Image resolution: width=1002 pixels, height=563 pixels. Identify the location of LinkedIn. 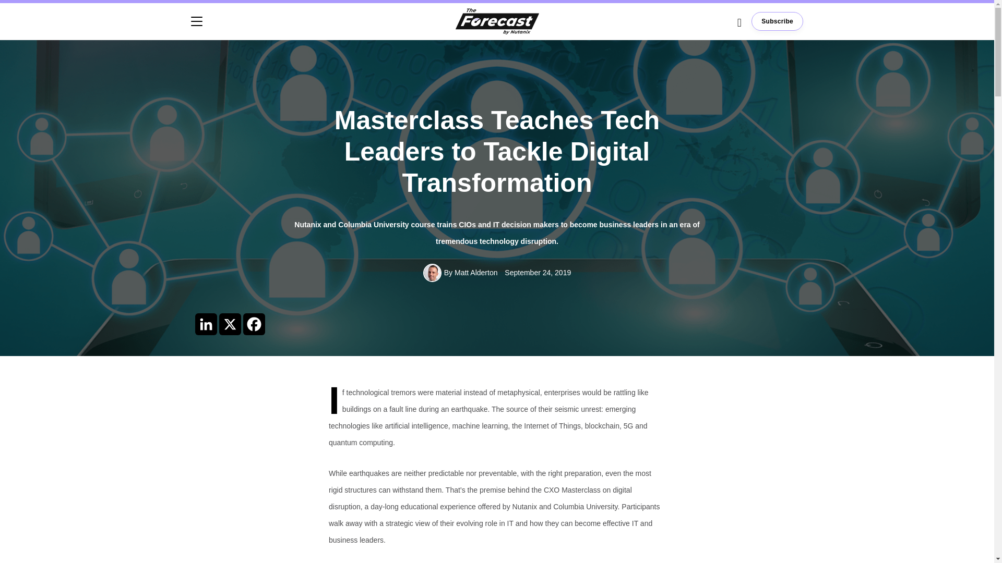
(206, 323).